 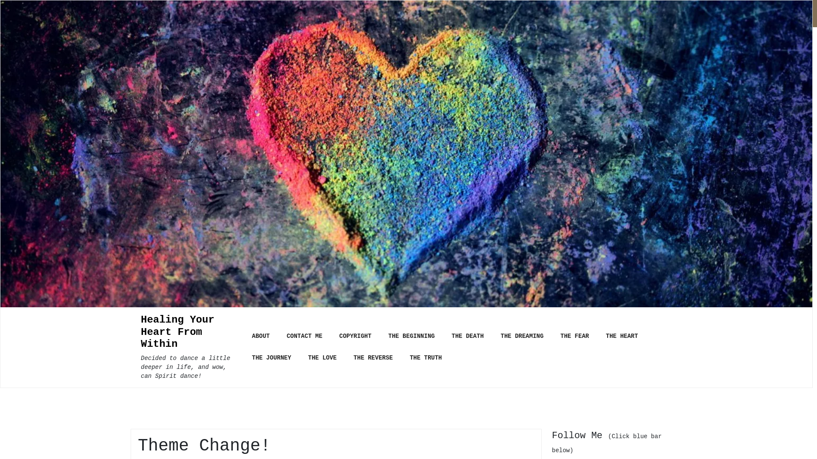 I want to click on Healing Your Heart From Within, so click(x=190, y=332).